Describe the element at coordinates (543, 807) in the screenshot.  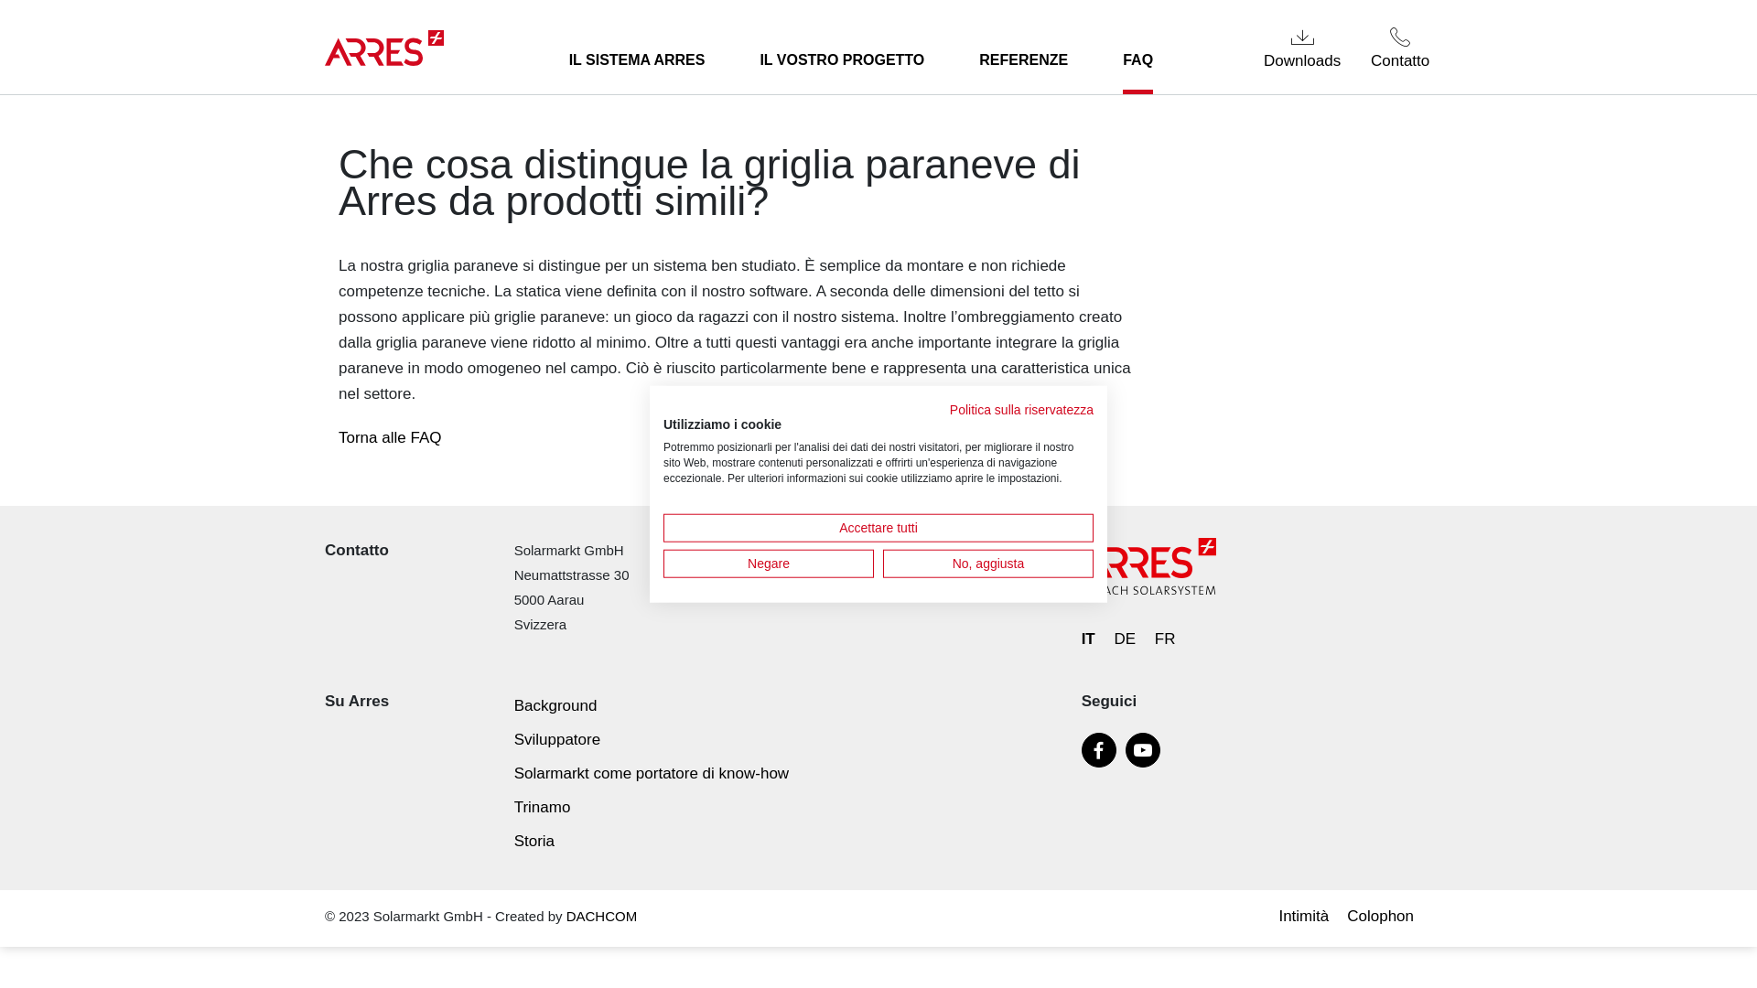
I see `Trinamo` at that location.